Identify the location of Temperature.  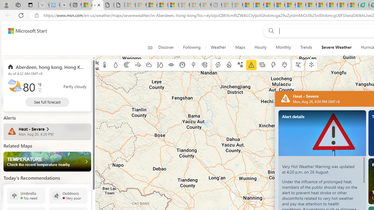
(105, 65).